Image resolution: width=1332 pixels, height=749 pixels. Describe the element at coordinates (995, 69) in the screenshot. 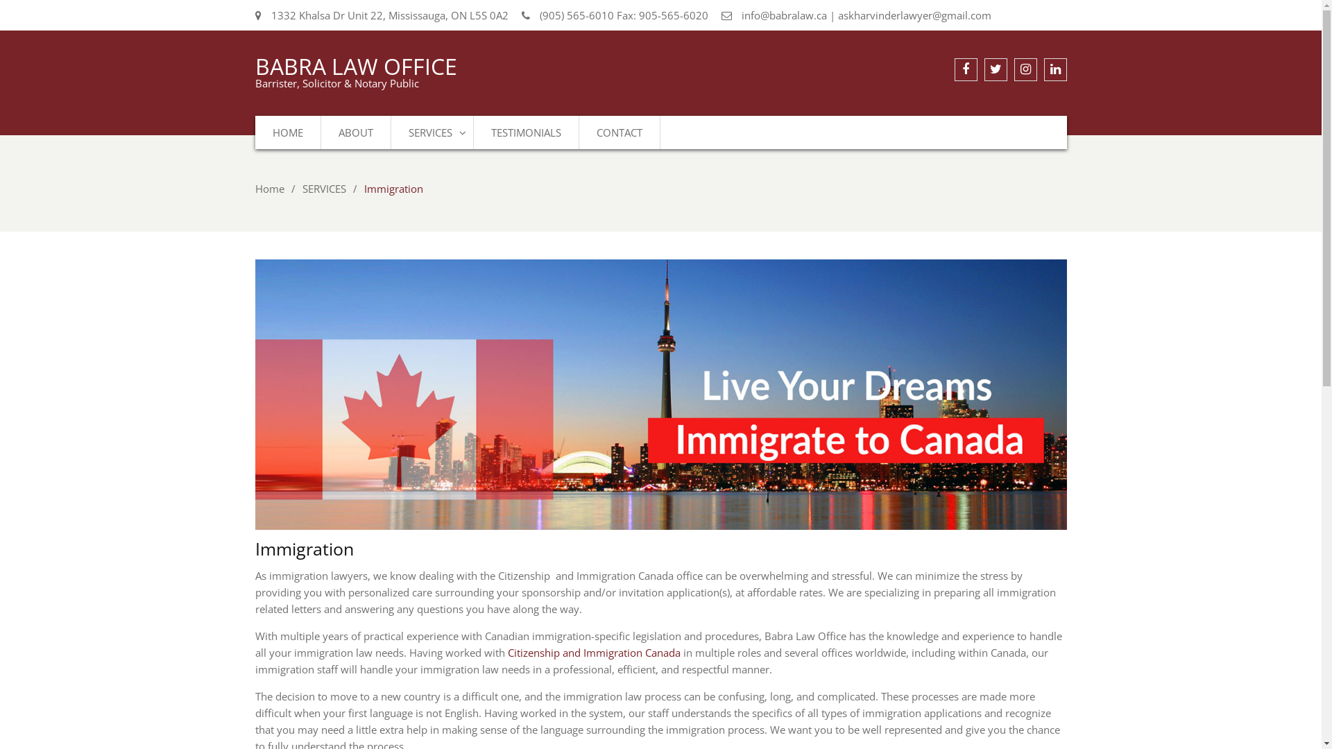

I see `fa-twitter` at that location.